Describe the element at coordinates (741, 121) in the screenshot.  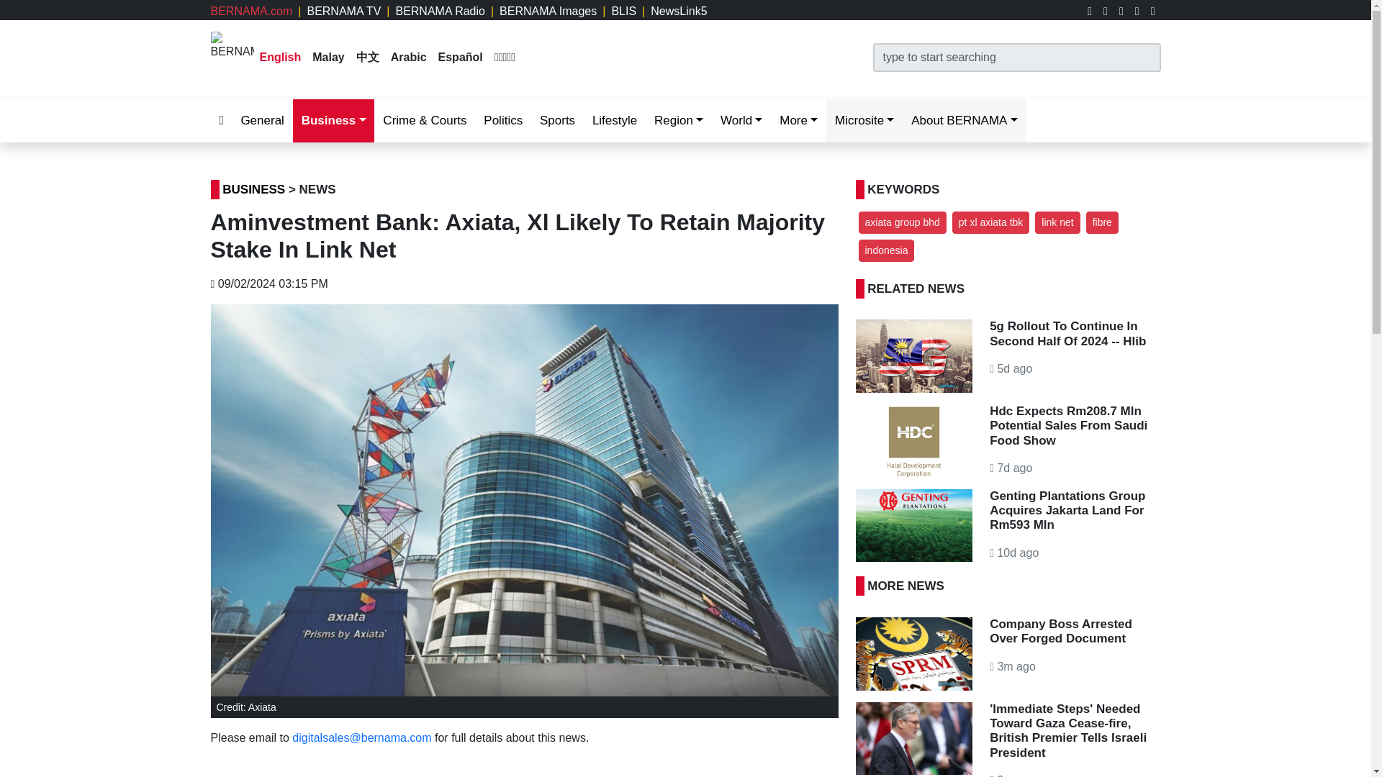
I see `World` at that location.